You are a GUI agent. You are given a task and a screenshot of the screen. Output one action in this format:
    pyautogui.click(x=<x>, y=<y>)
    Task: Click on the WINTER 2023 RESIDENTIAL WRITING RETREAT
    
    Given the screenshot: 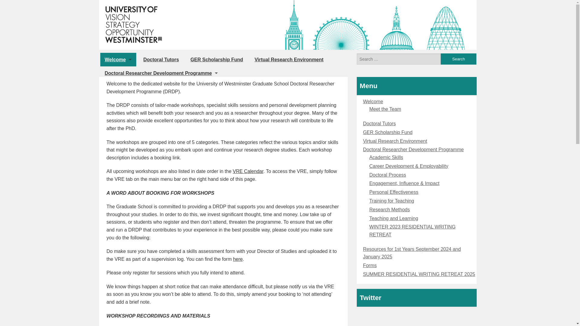 What is the action you would take?
    pyautogui.click(x=161, y=195)
    